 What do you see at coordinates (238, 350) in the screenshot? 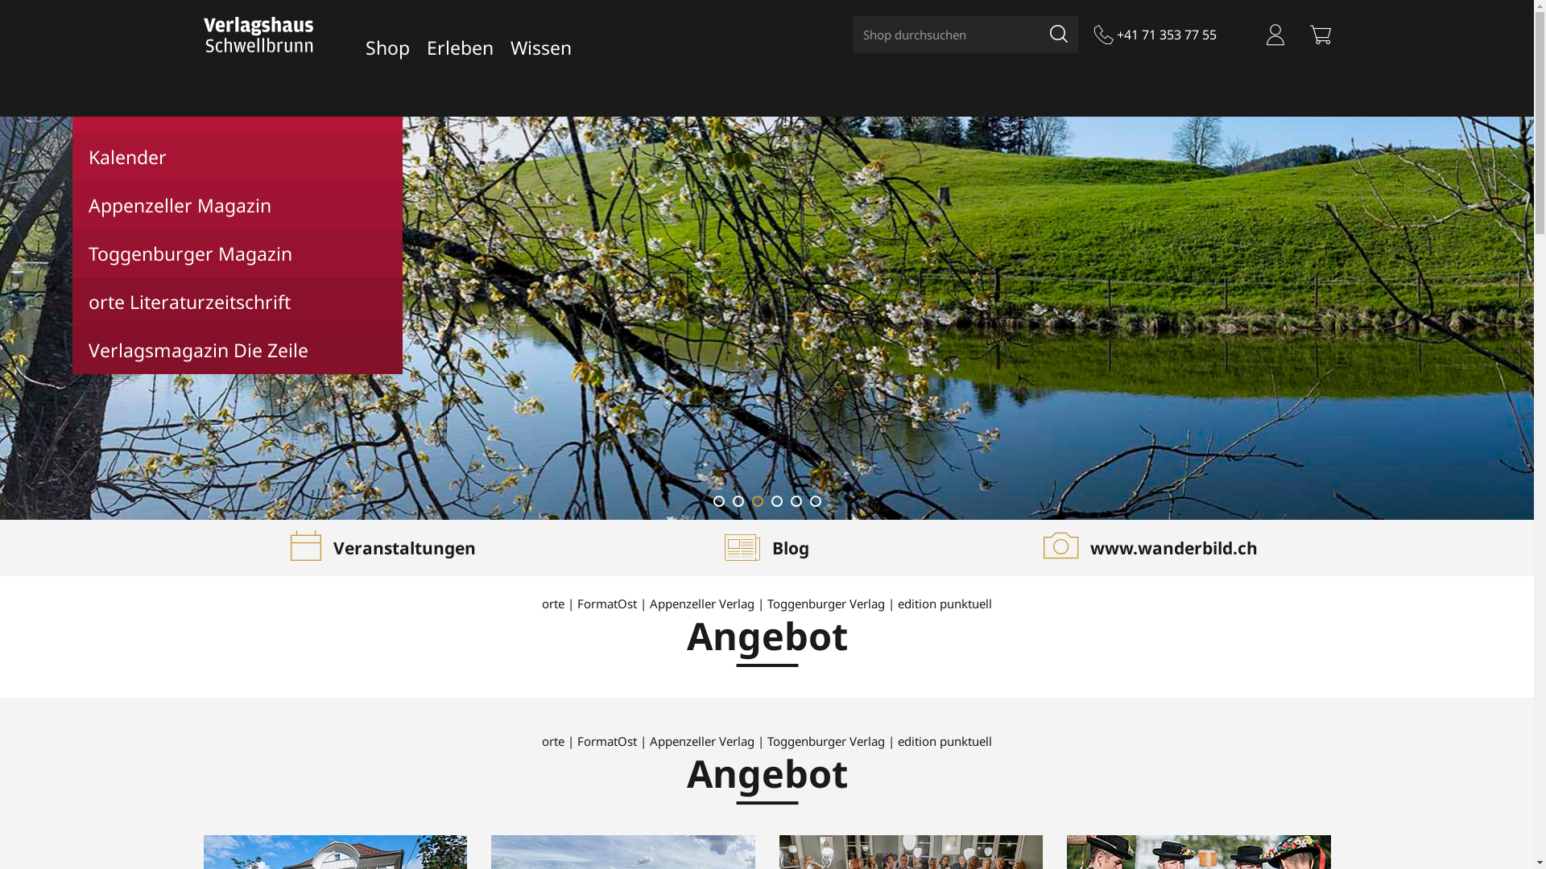
I see `Verlagsmagazin Die Zeile` at bounding box center [238, 350].